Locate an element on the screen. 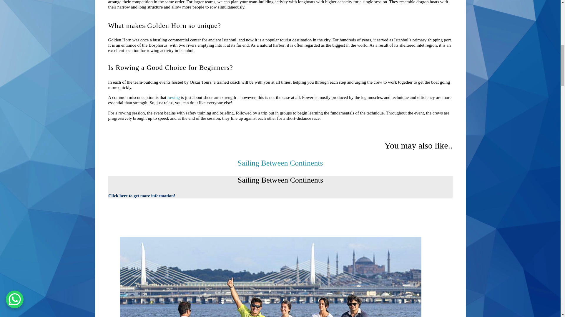 The image size is (565, 317). rowing is located at coordinates (174, 97).